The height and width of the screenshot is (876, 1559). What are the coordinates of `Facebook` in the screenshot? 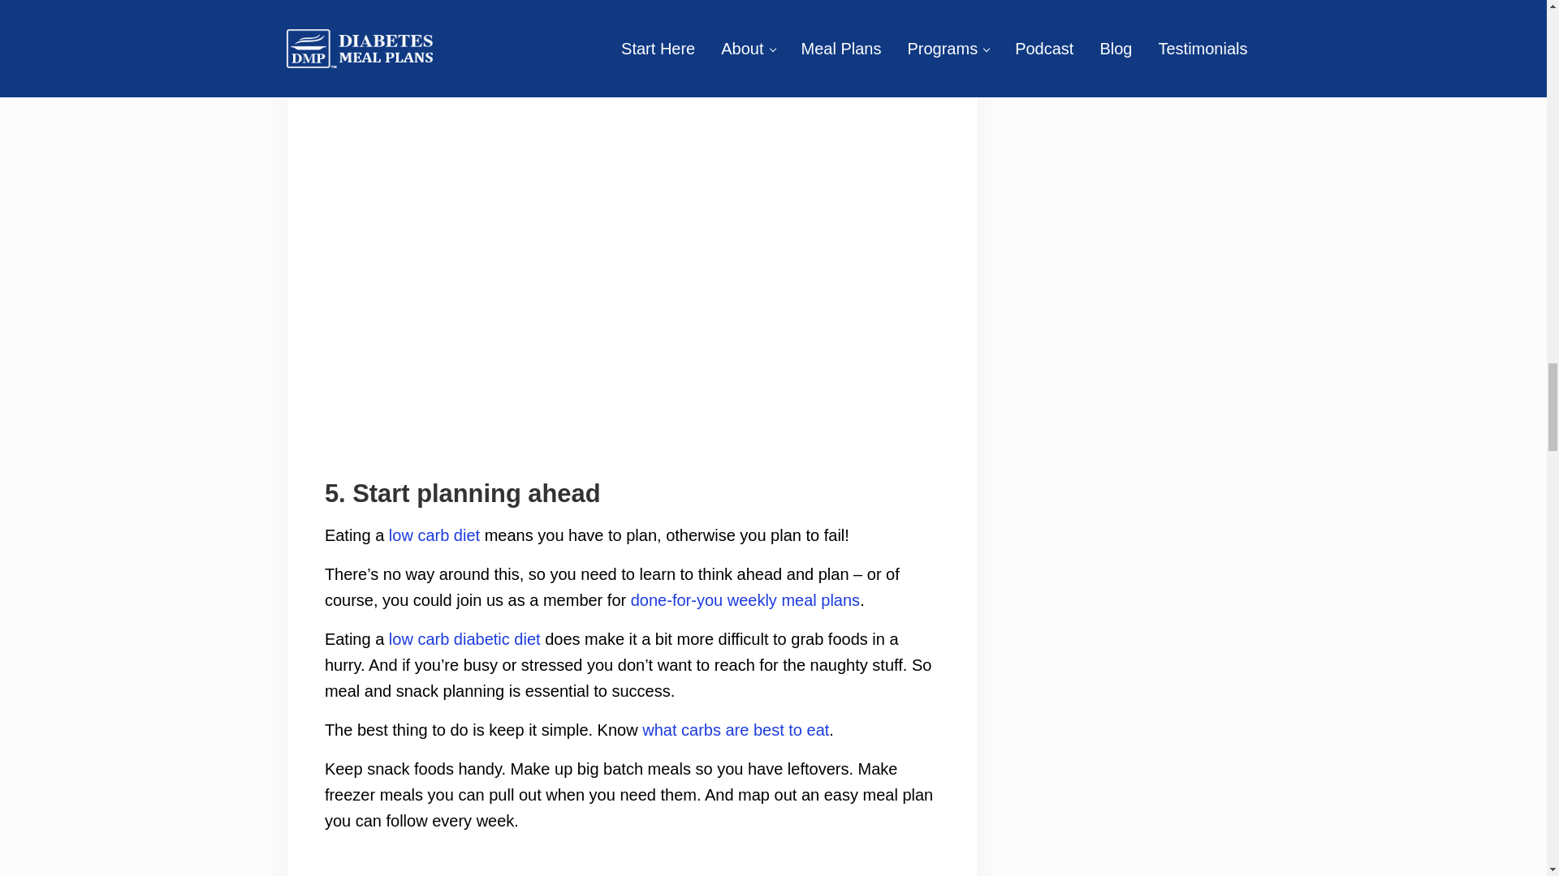 It's located at (632, 414).